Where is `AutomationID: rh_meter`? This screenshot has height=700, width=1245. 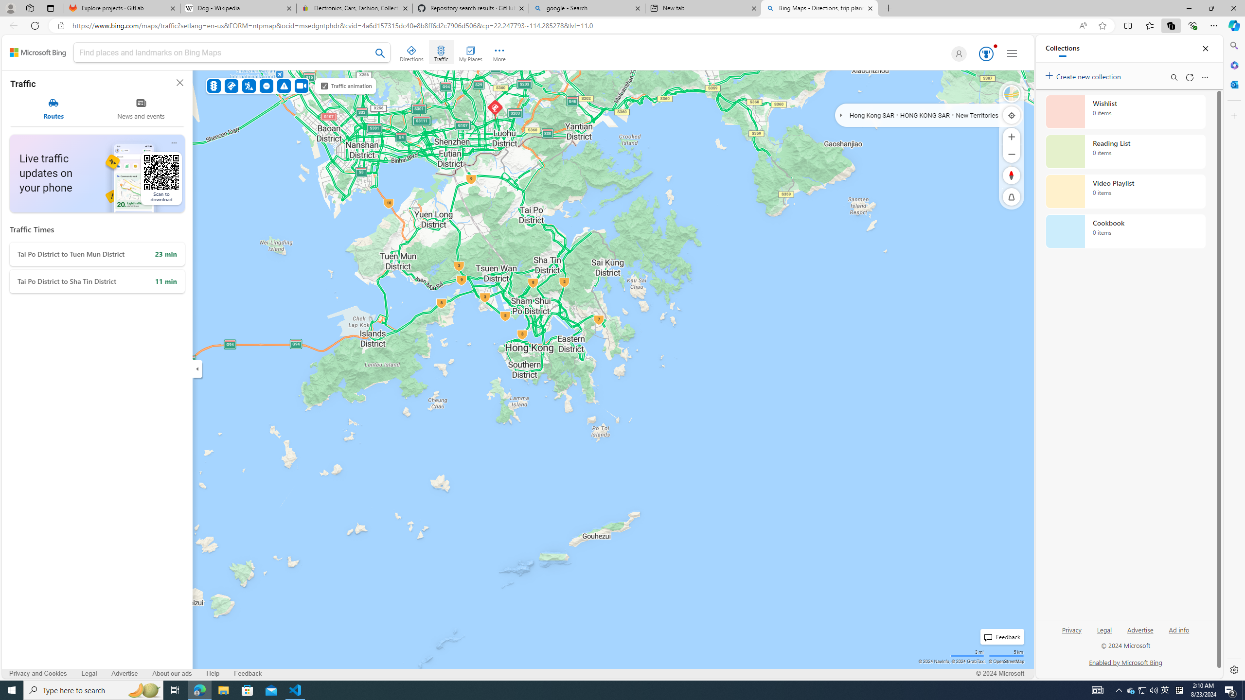 AutomationID: rh_meter is located at coordinates (986, 53).